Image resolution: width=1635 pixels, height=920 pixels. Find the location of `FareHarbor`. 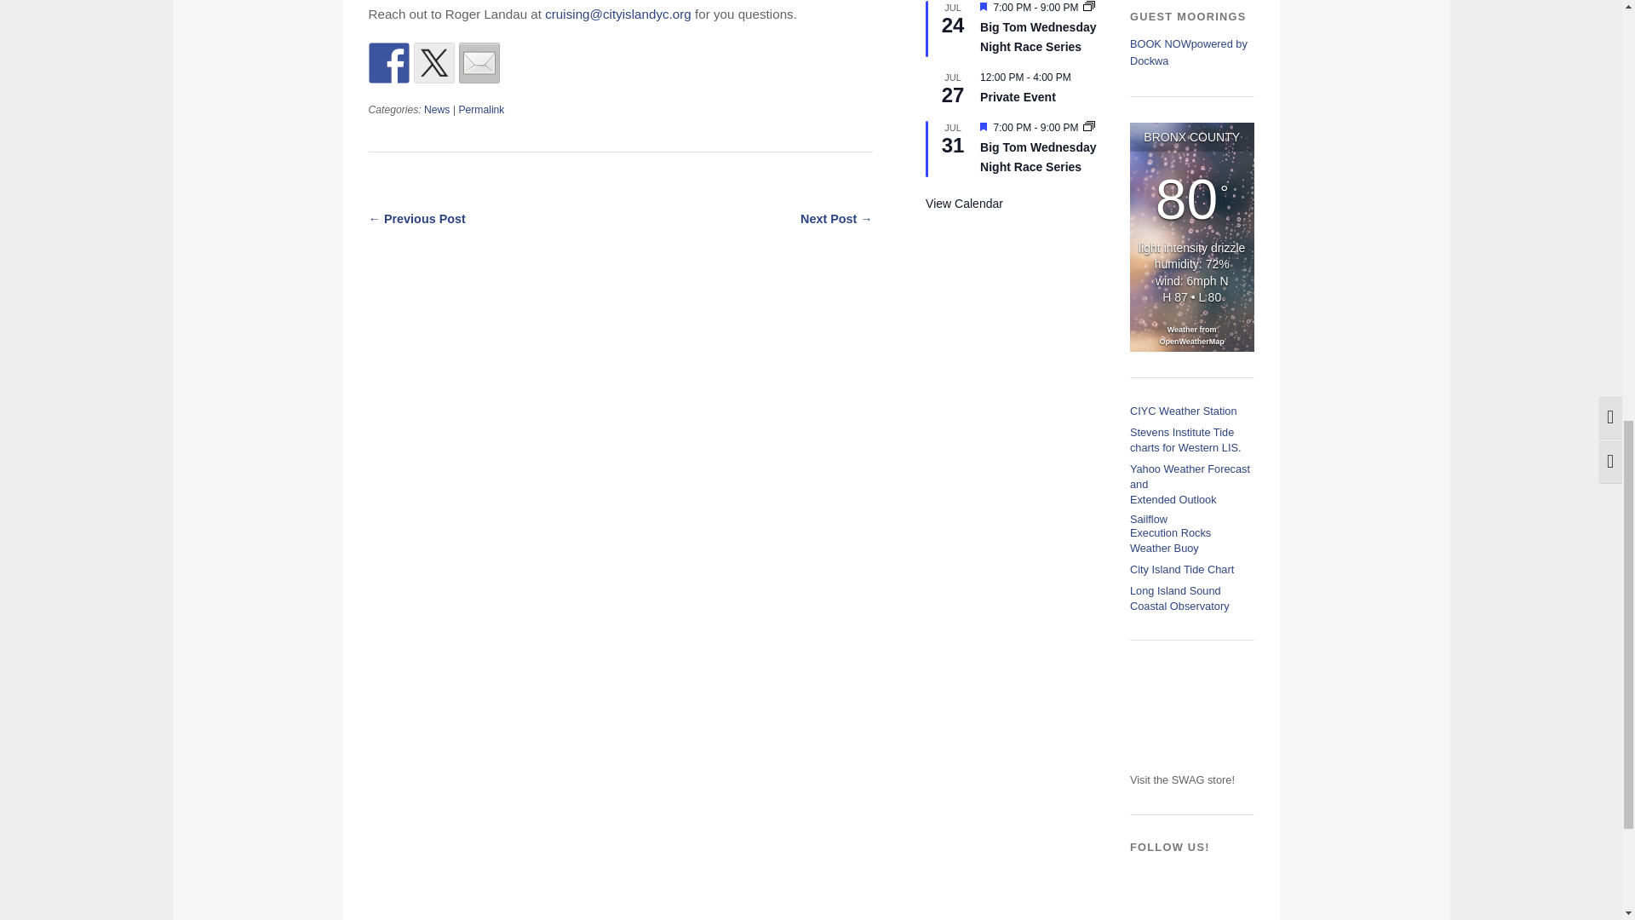

FareHarbor is located at coordinates (1507, 72).